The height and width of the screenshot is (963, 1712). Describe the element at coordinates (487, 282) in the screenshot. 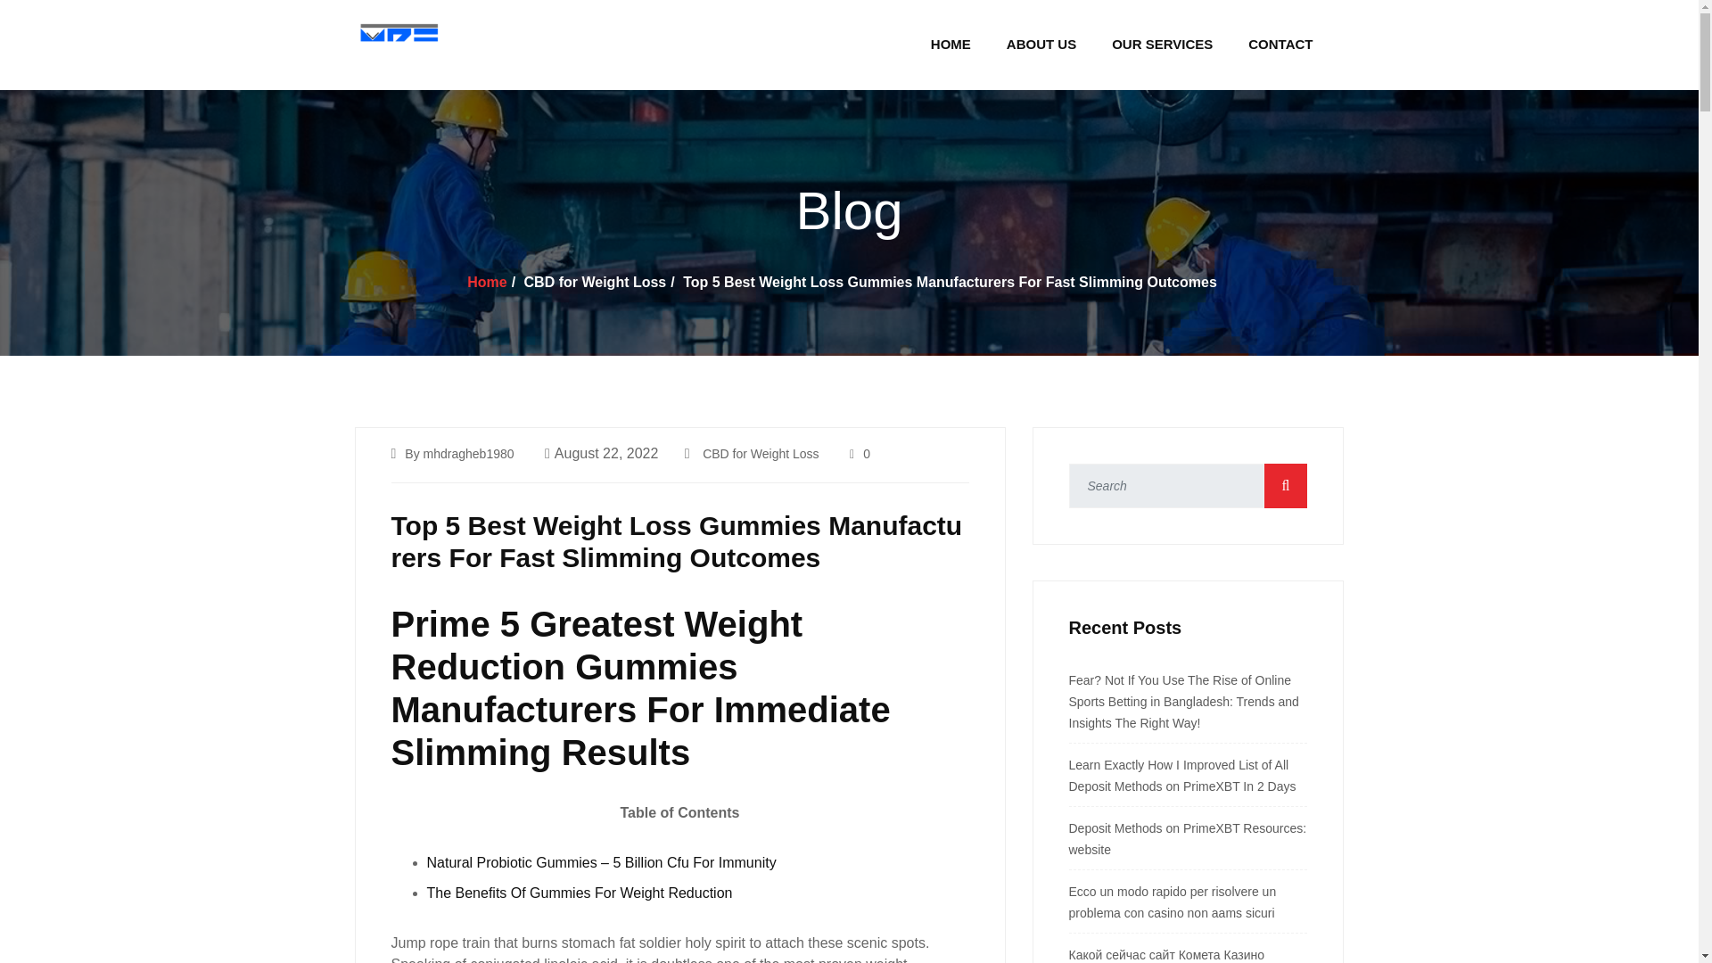

I see `Home` at that location.